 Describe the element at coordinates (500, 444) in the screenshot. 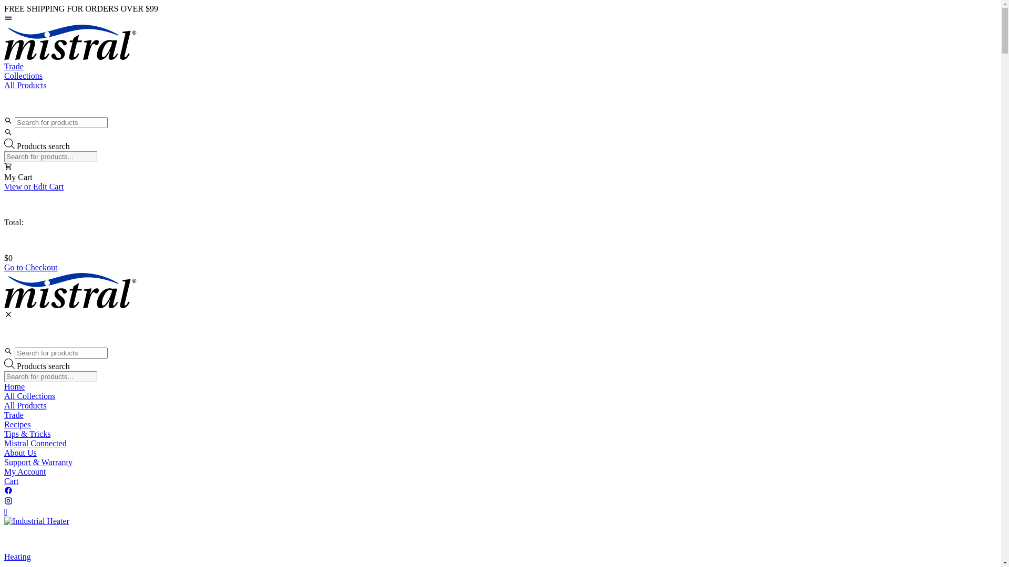

I see `Mistral Connected` at that location.